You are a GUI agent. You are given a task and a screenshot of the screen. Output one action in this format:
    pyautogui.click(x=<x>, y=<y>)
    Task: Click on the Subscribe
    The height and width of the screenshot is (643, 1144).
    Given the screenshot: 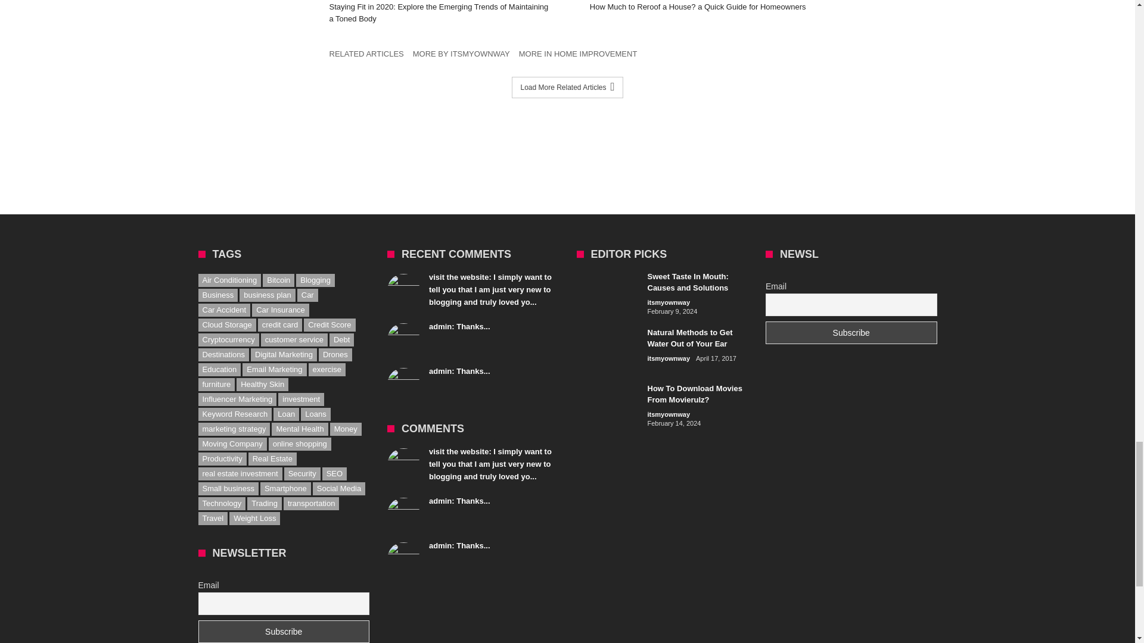 What is the action you would take?
    pyautogui.click(x=284, y=632)
    